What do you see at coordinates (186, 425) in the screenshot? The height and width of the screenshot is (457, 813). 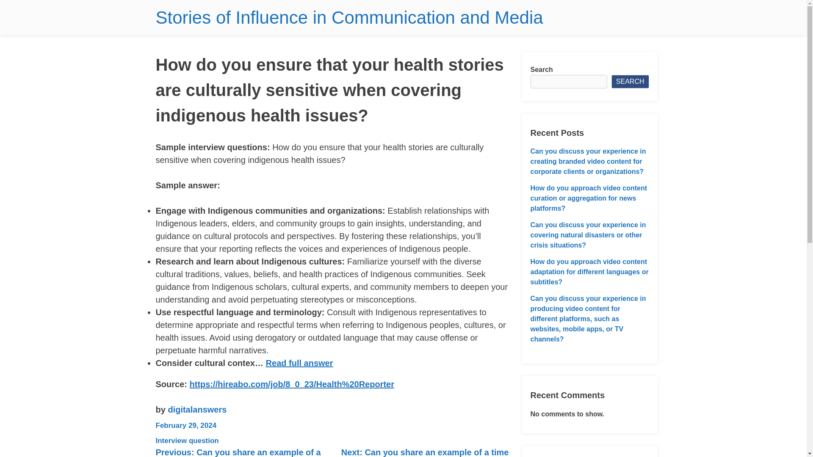 I see `February 29, 2024` at bounding box center [186, 425].